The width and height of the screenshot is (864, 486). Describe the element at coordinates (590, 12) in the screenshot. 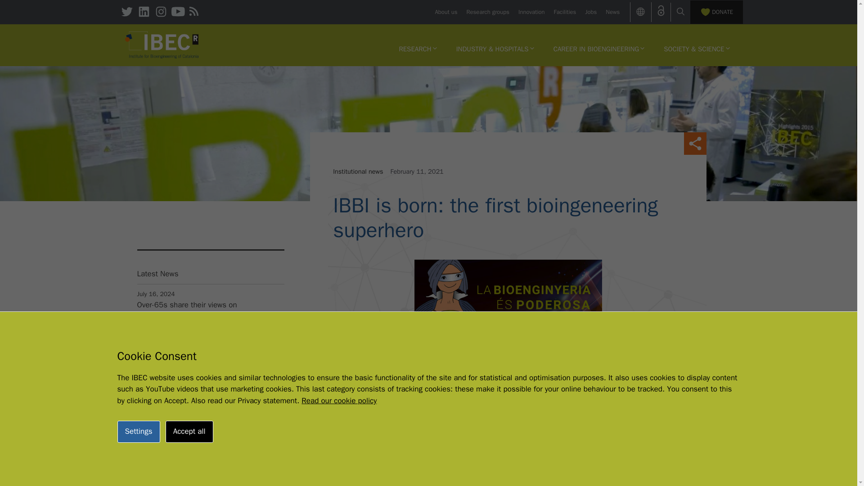

I see `Jobs` at that location.